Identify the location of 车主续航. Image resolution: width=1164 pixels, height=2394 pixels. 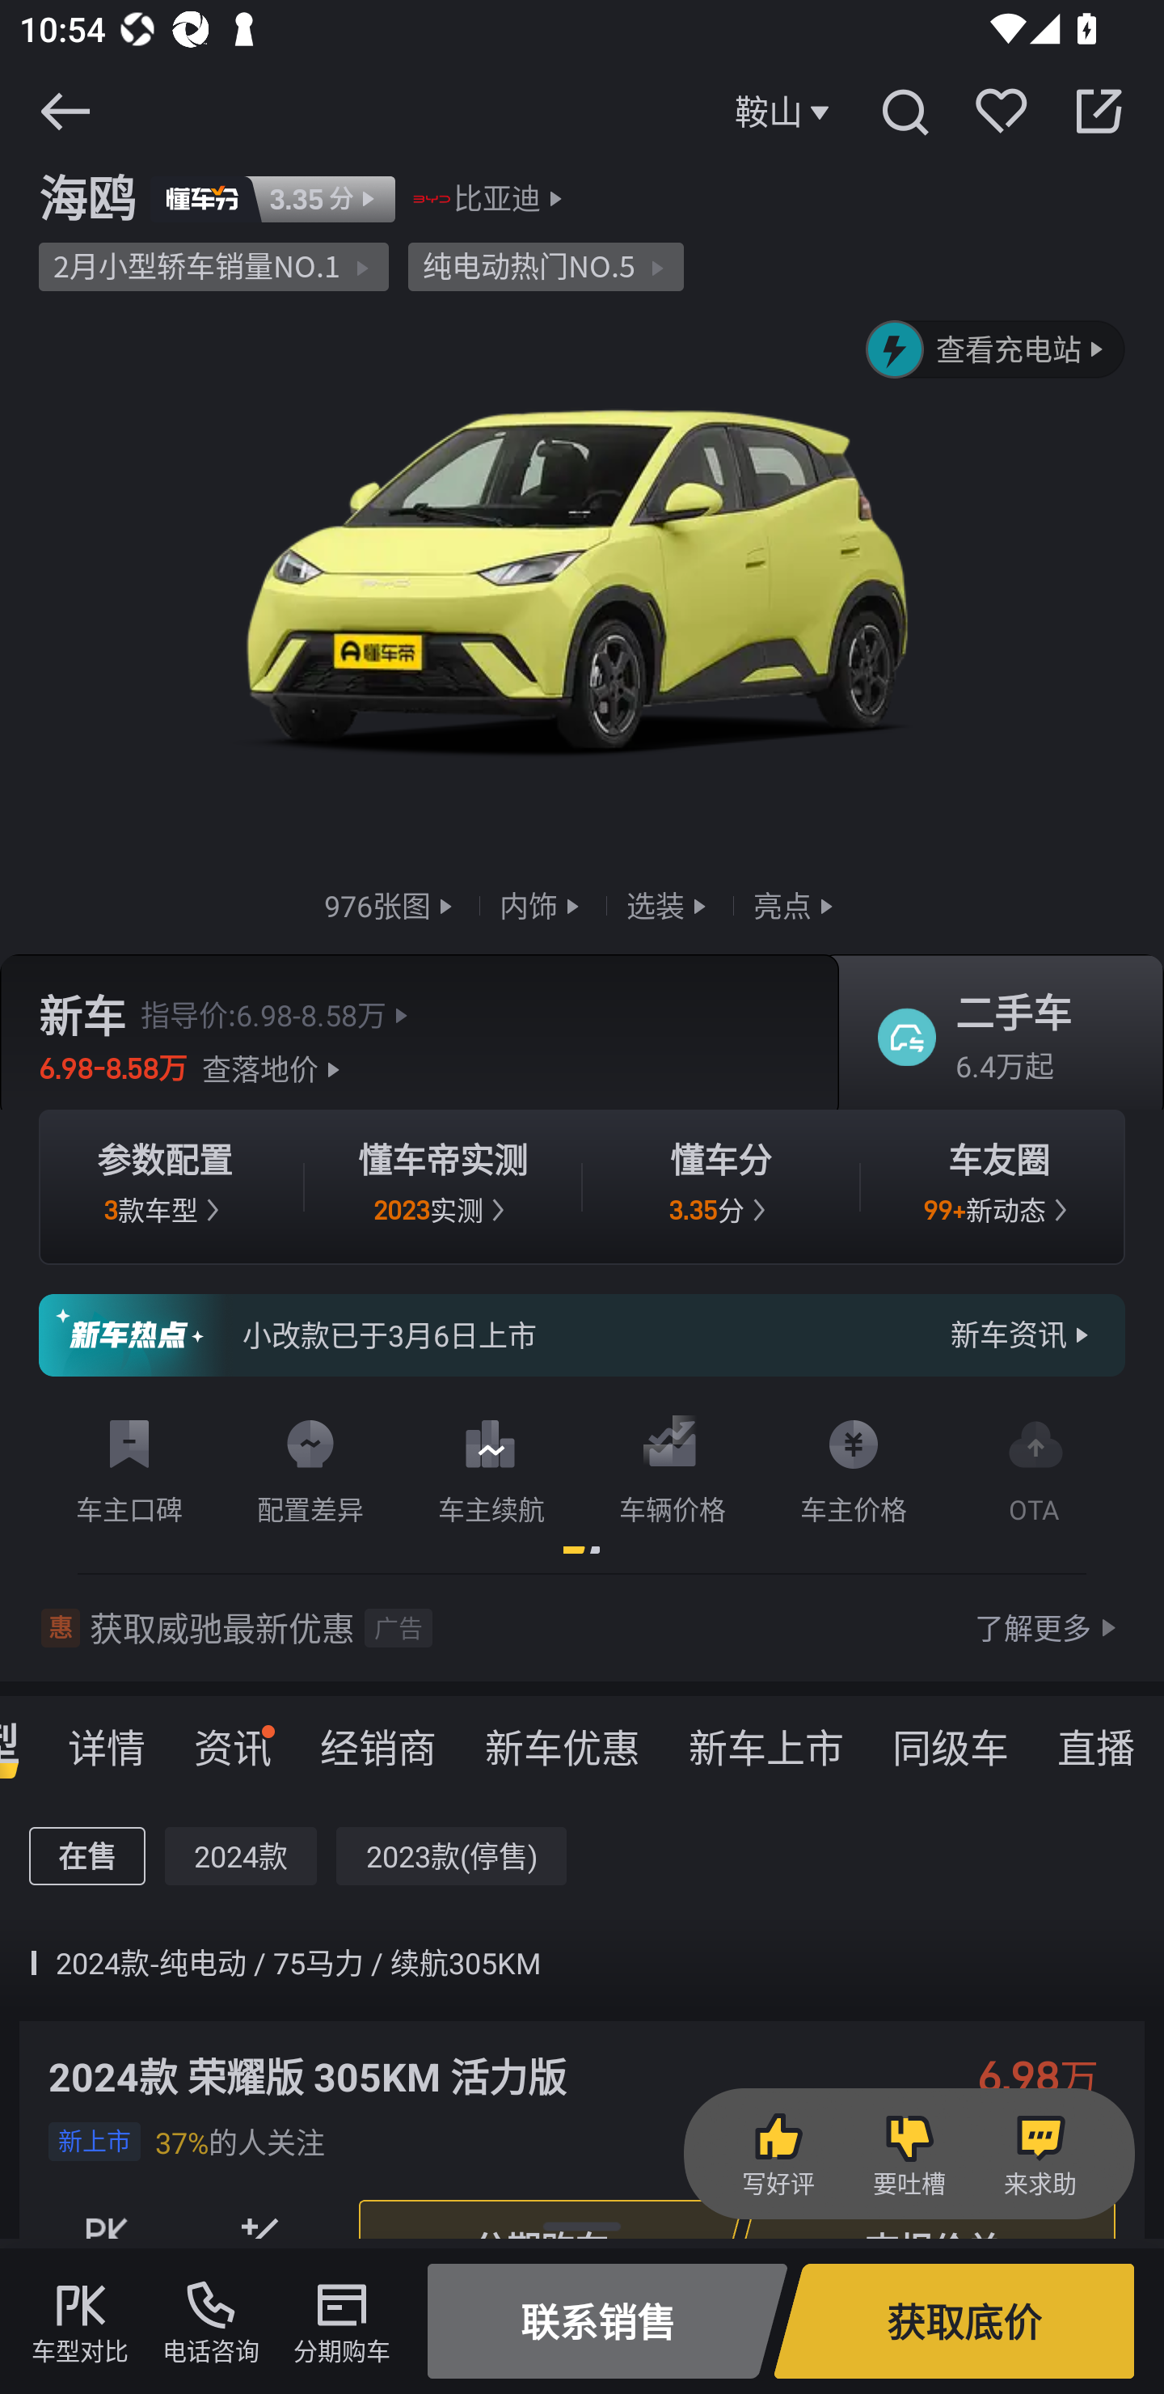
(491, 1466).